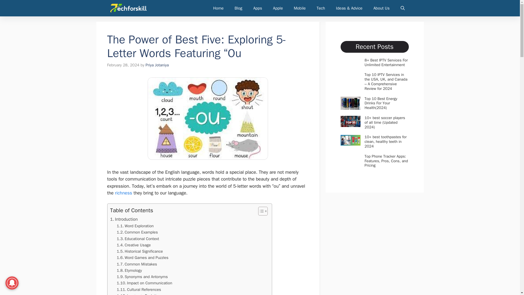 This screenshot has height=295, width=524. I want to click on Word Exploration, so click(135, 226).